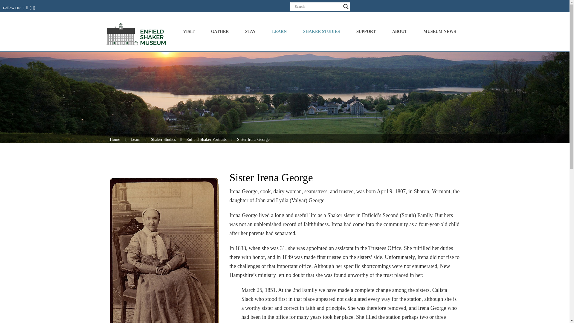 The width and height of the screenshot is (574, 323). I want to click on Sister Irena George, so click(253, 139).